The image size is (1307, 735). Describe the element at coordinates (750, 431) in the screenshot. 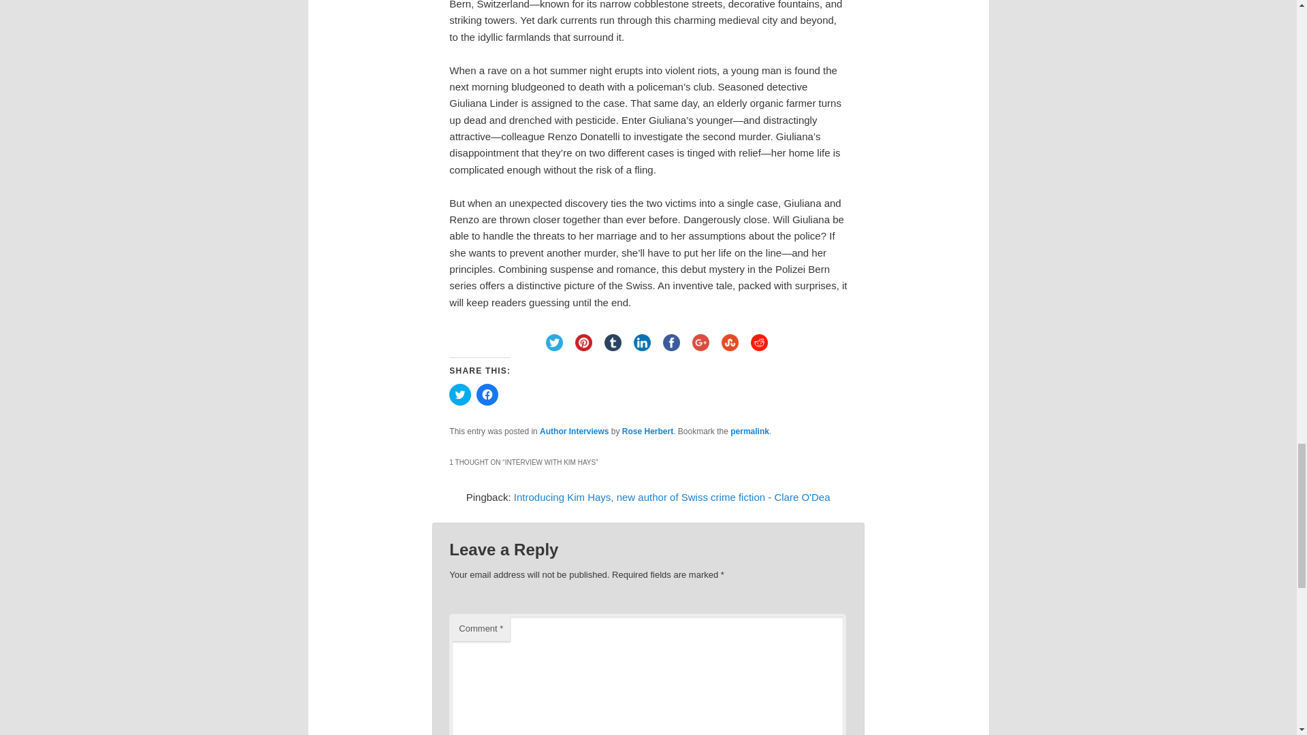

I see `permalink` at that location.